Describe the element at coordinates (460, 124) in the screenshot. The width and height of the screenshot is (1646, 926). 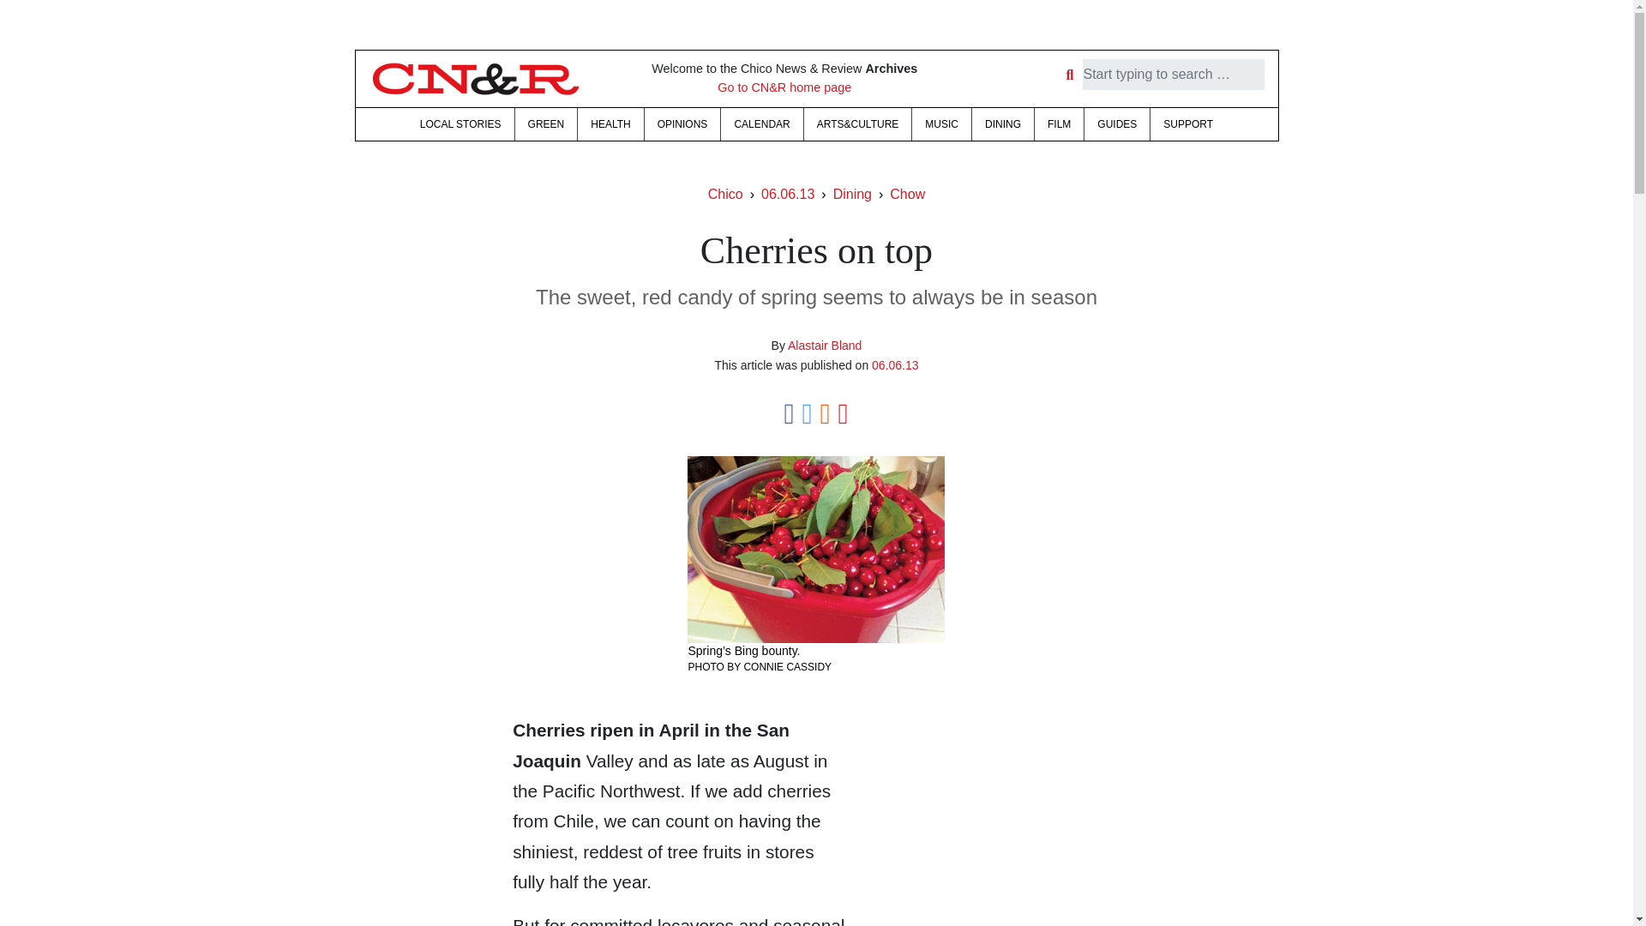
I see `LOCAL STORIES` at that location.